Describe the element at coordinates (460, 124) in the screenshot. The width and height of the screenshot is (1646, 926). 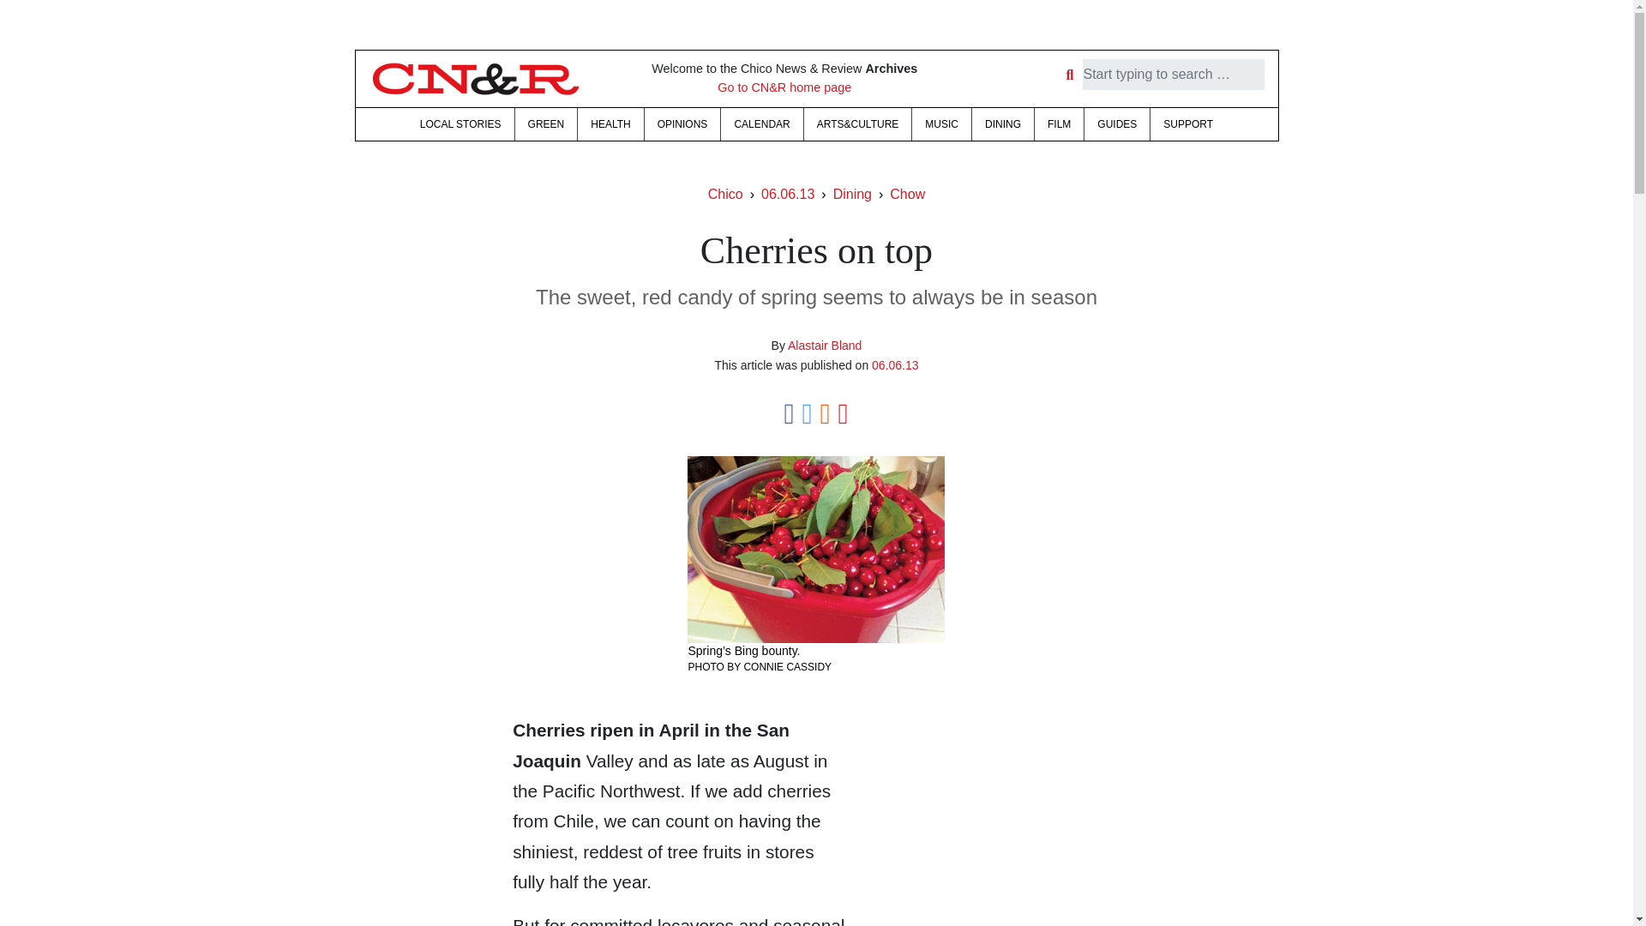
I see `LOCAL STORIES` at that location.